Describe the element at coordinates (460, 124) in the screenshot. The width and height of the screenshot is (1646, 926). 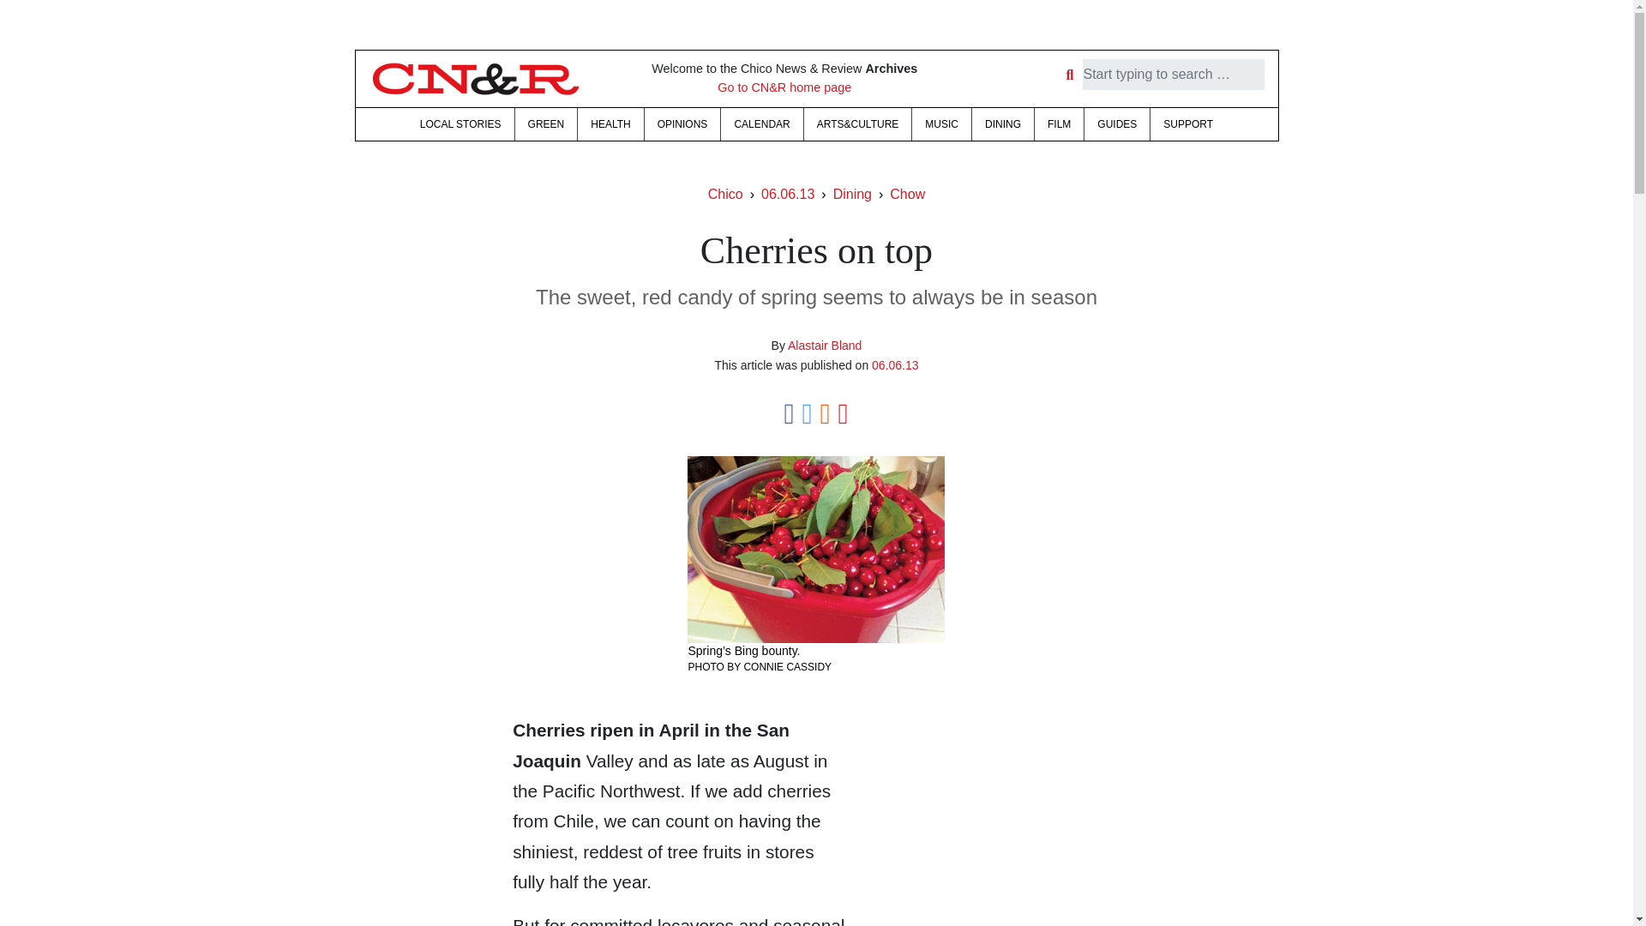
I see `LOCAL STORIES` at that location.